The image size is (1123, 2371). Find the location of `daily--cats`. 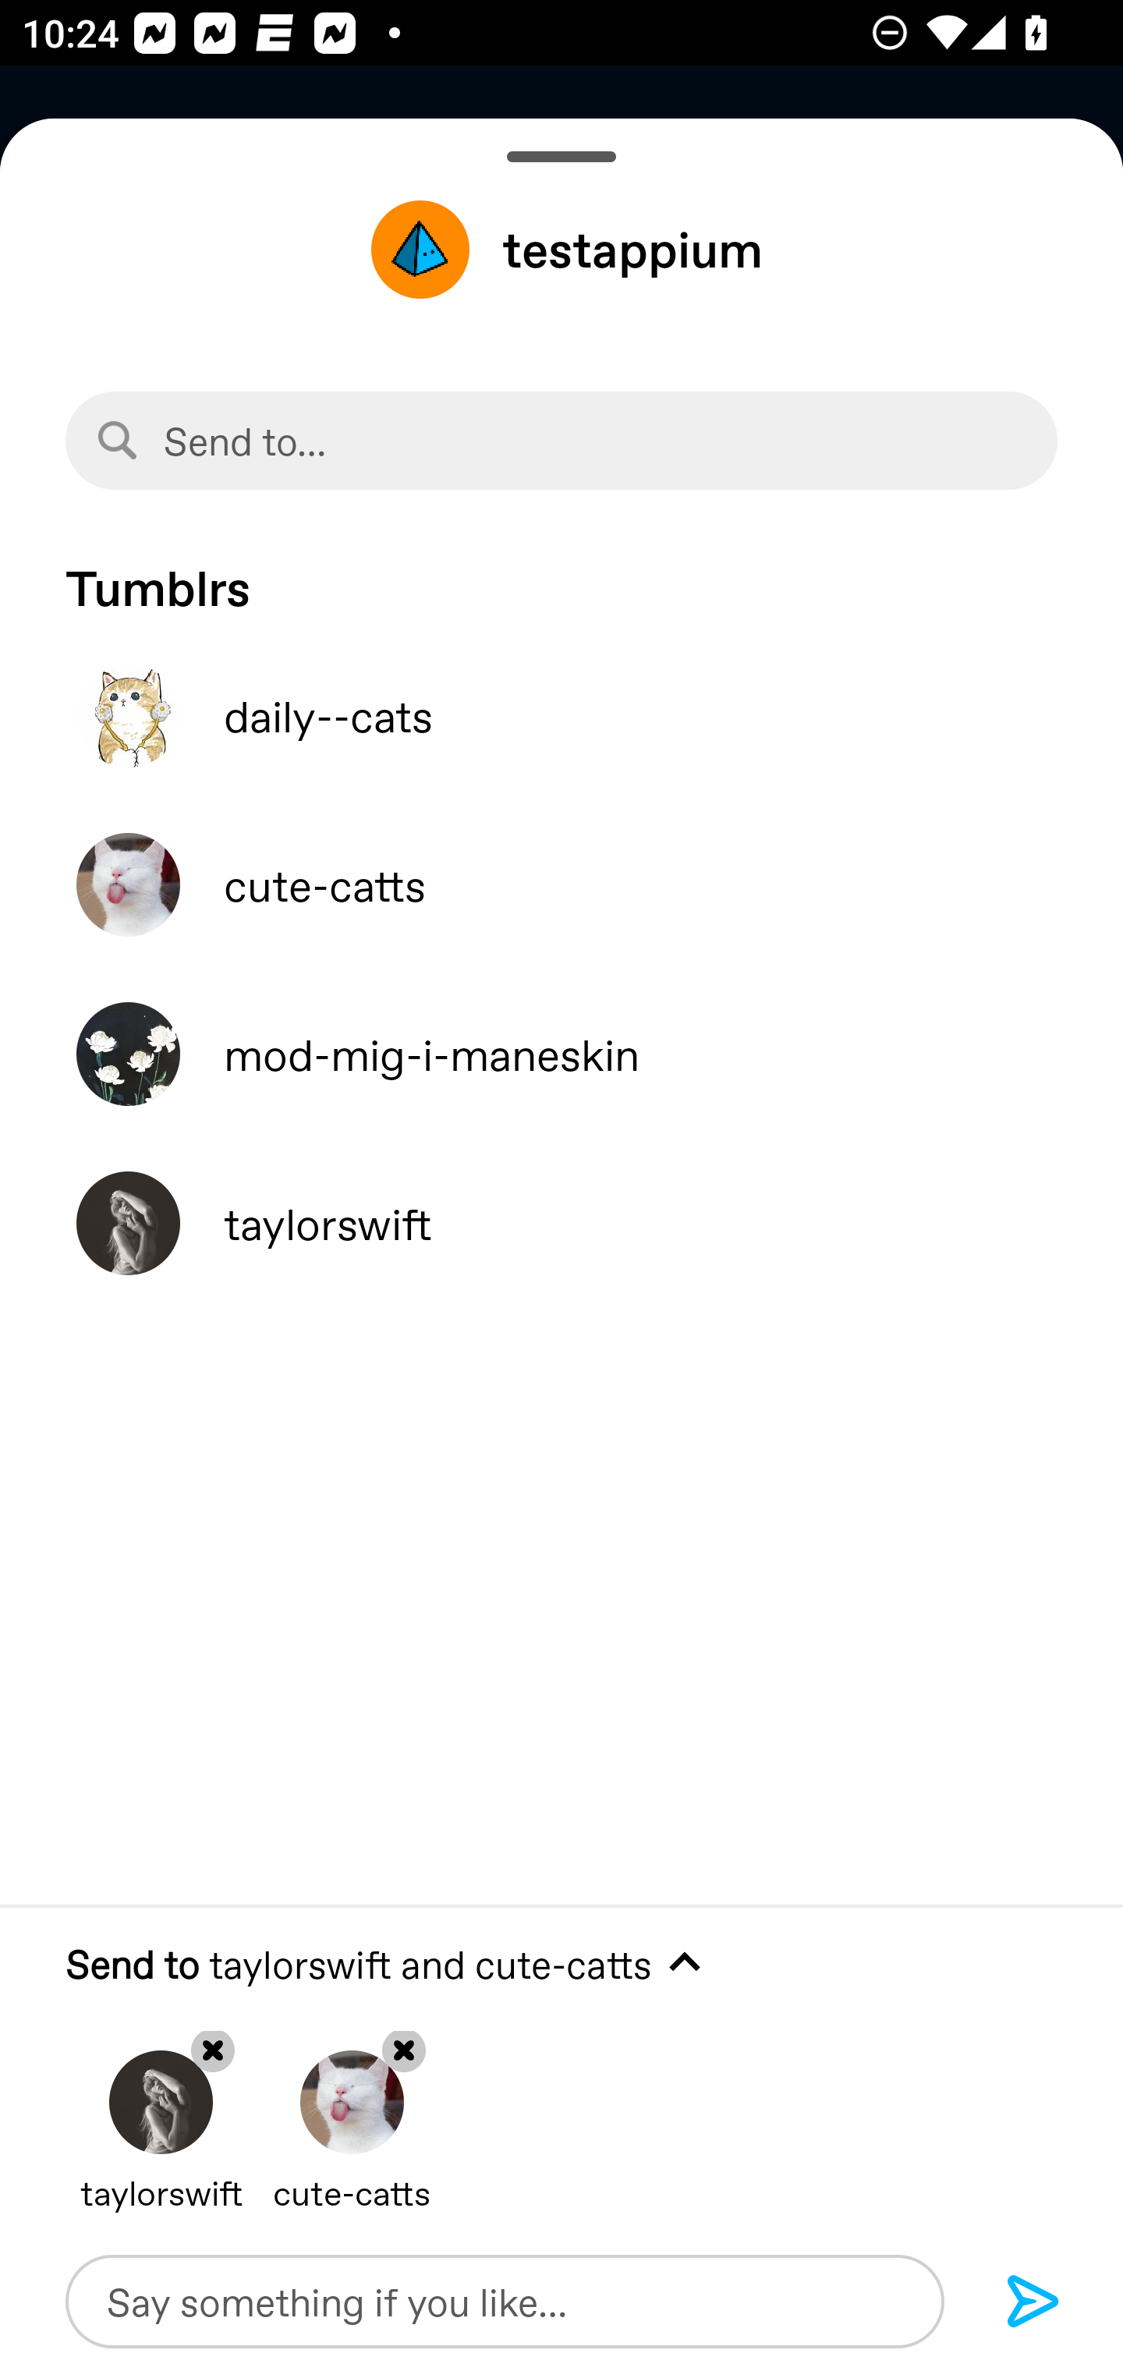

daily--cats is located at coordinates (561, 716).